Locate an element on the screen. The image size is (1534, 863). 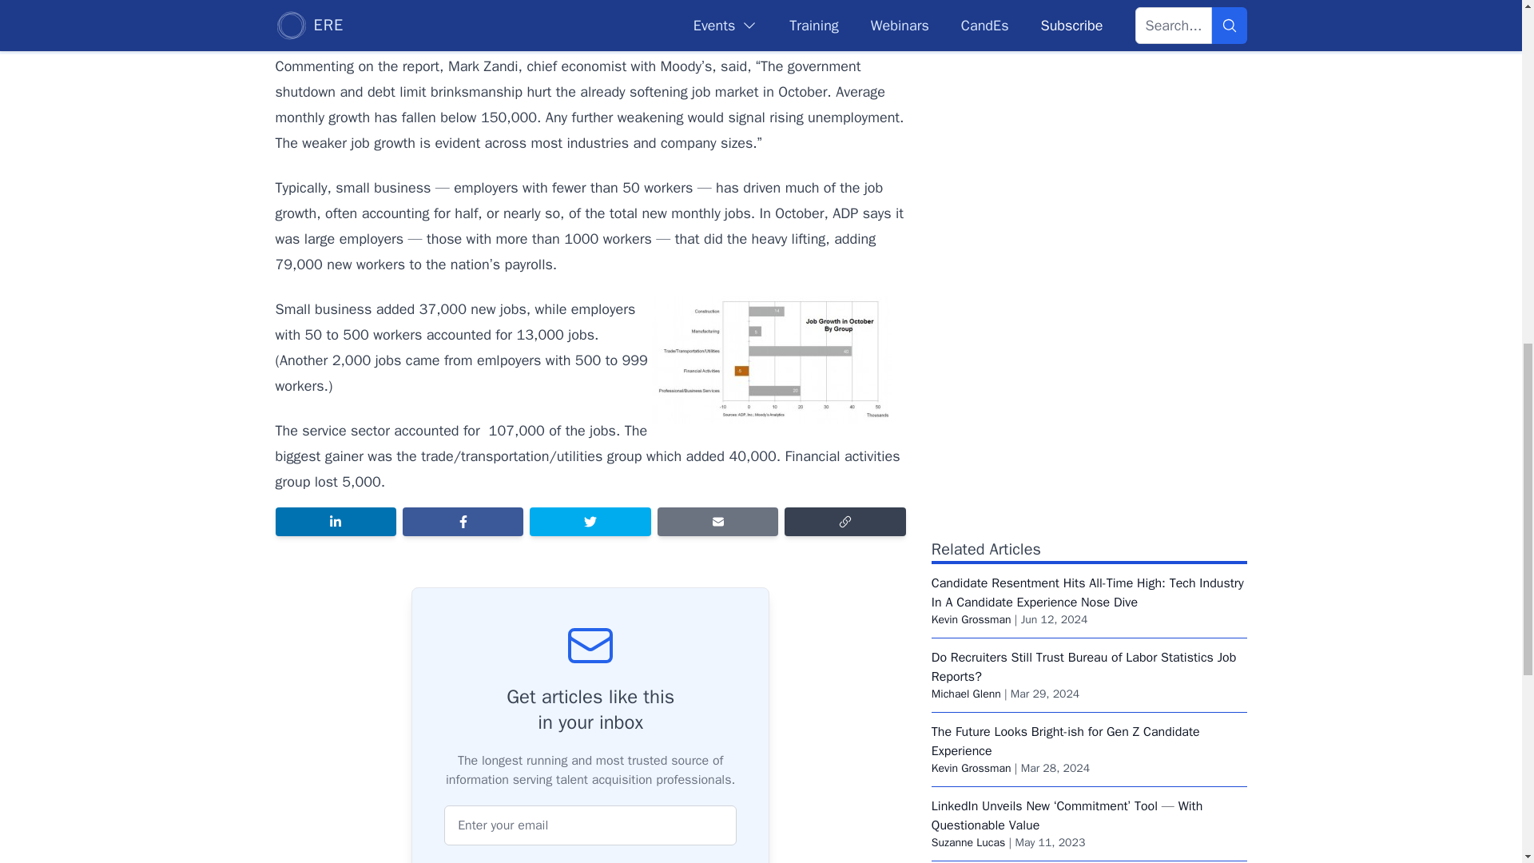
Suzanne Lucas is located at coordinates (968, 842).